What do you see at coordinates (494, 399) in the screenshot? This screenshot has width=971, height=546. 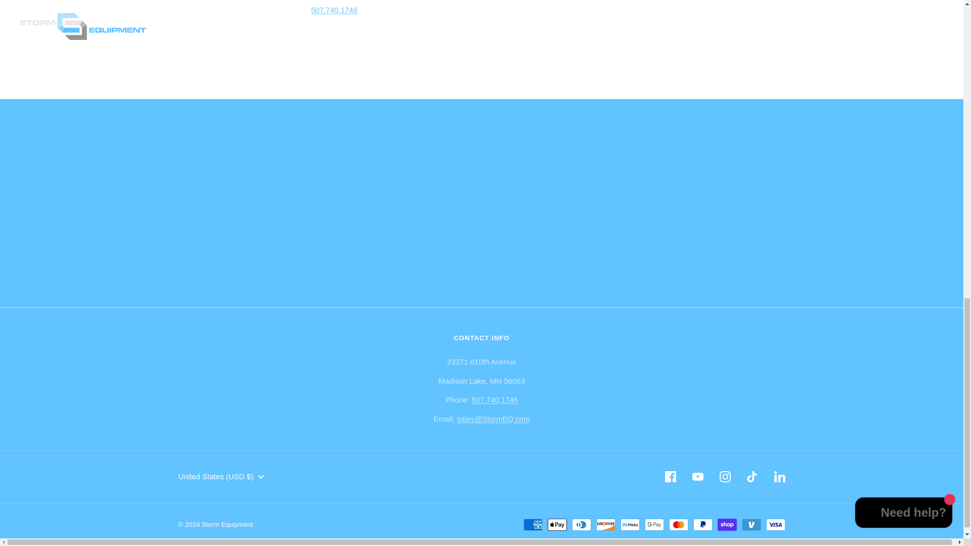 I see `Storm Equipment Phone Number` at bounding box center [494, 399].